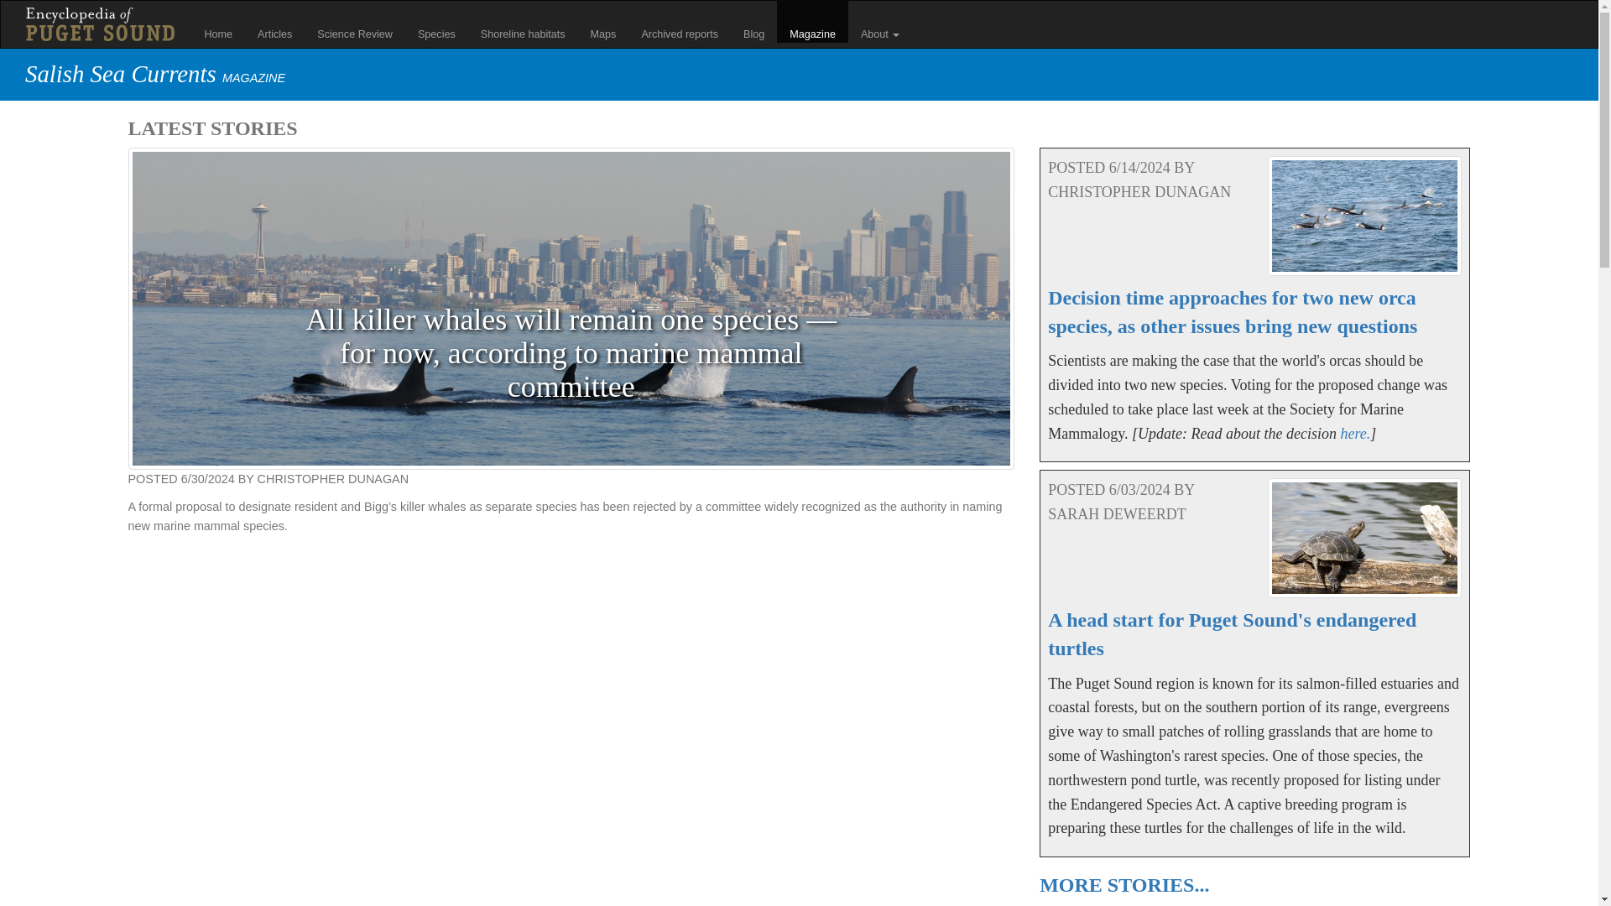 The width and height of the screenshot is (1611, 906). Describe the element at coordinates (218, 22) in the screenshot. I see `Home` at that location.